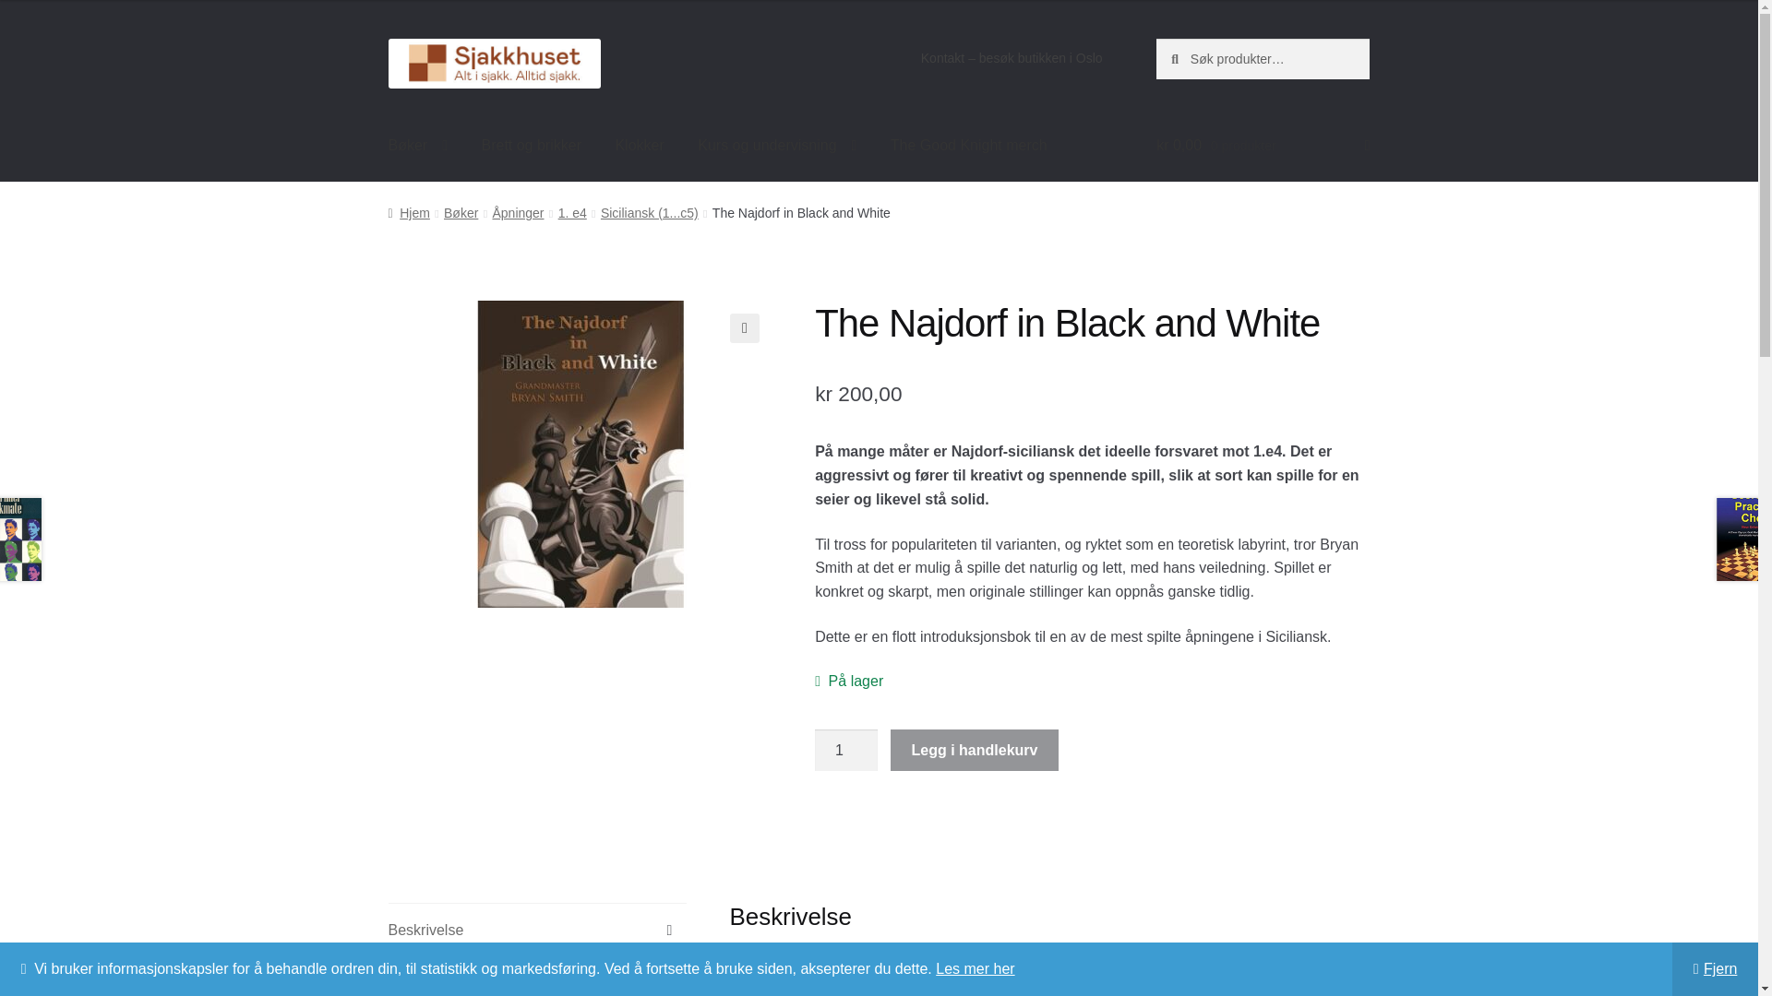 The width and height of the screenshot is (1772, 996). What do you see at coordinates (1263, 145) in the screenshot?
I see `Se din handlekurv` at bounding box center [1263, 145].